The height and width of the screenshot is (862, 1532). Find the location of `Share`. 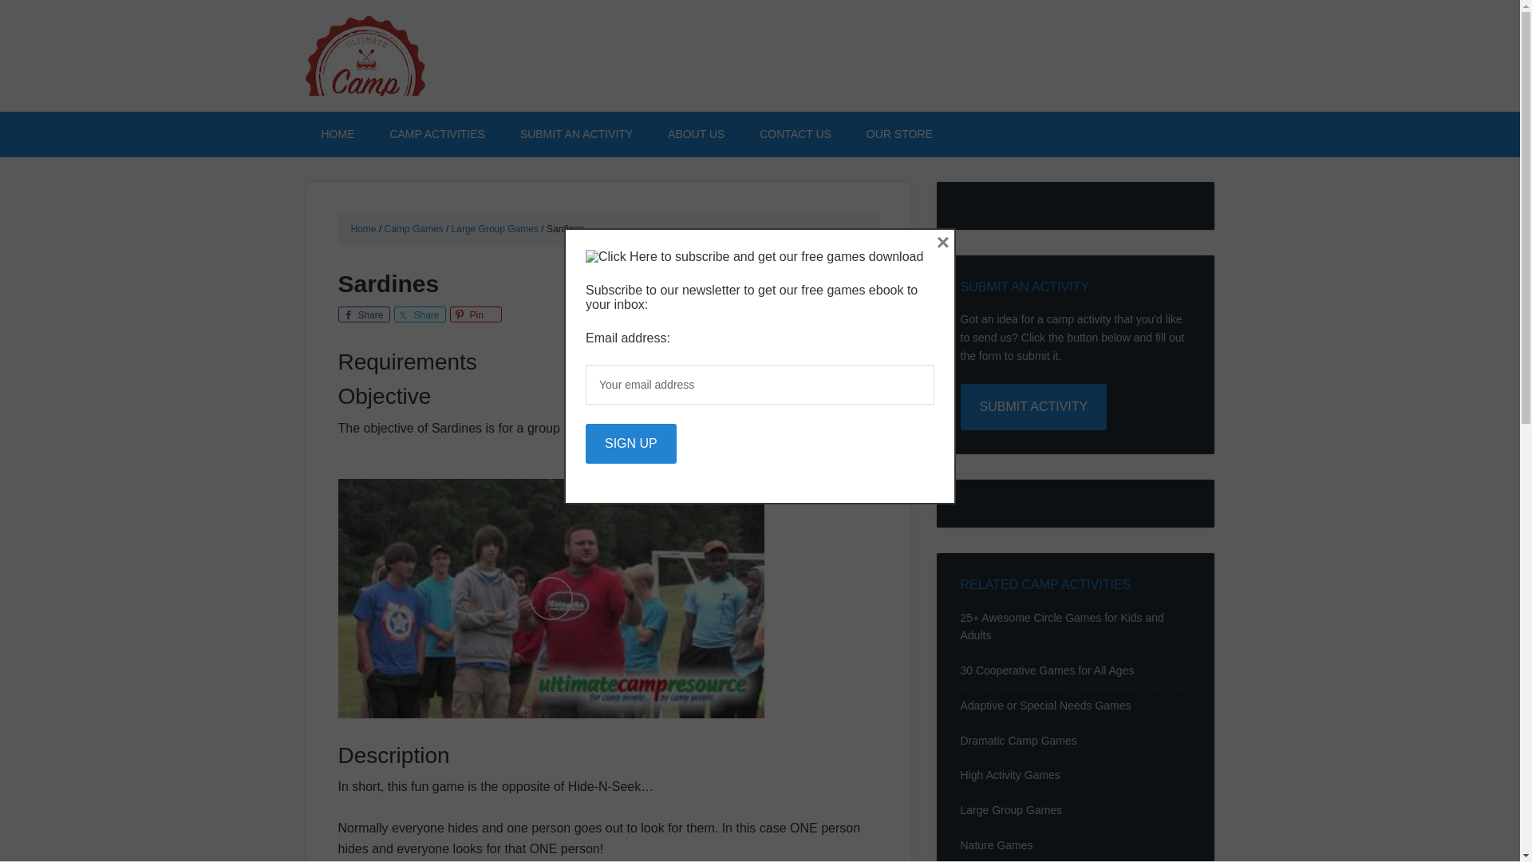

Share is located at coordinates (364, 314).